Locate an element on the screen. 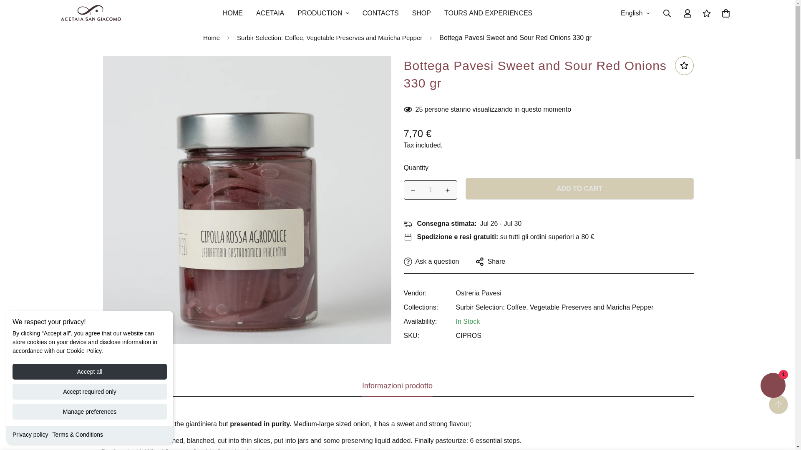  SHOP is located at coordinates (378, 13).